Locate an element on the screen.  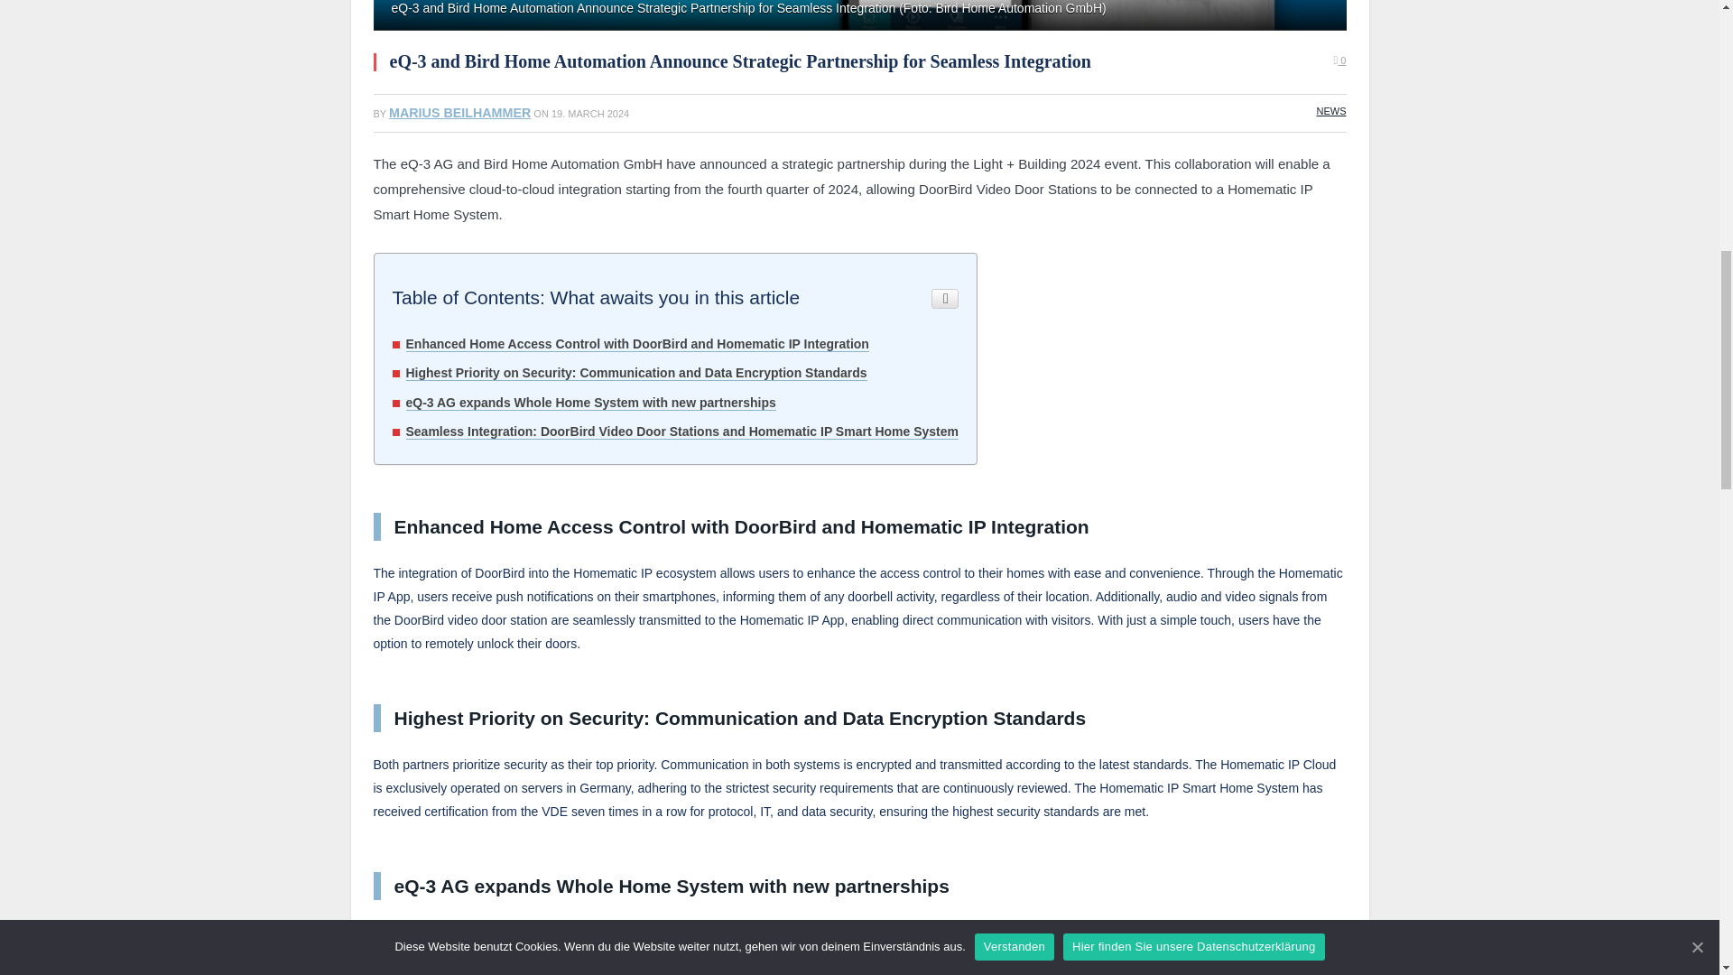
eQ-3 AG expands Whole Home System with new partnerships is located at coordinates (590, 403).